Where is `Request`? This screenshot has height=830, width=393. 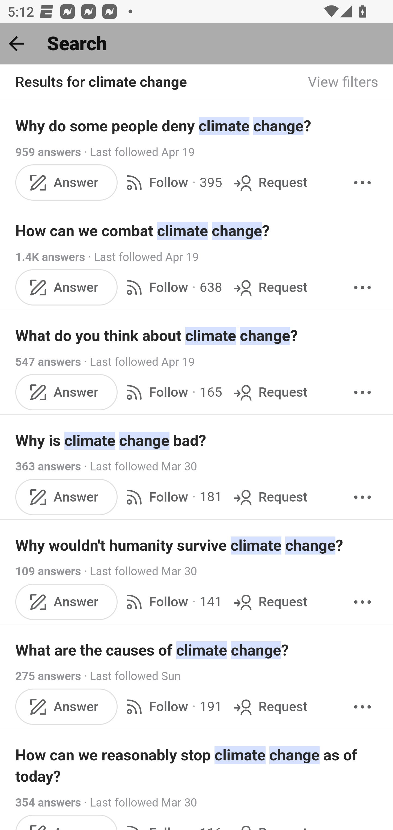 Request is located at coordinates (270, 182).